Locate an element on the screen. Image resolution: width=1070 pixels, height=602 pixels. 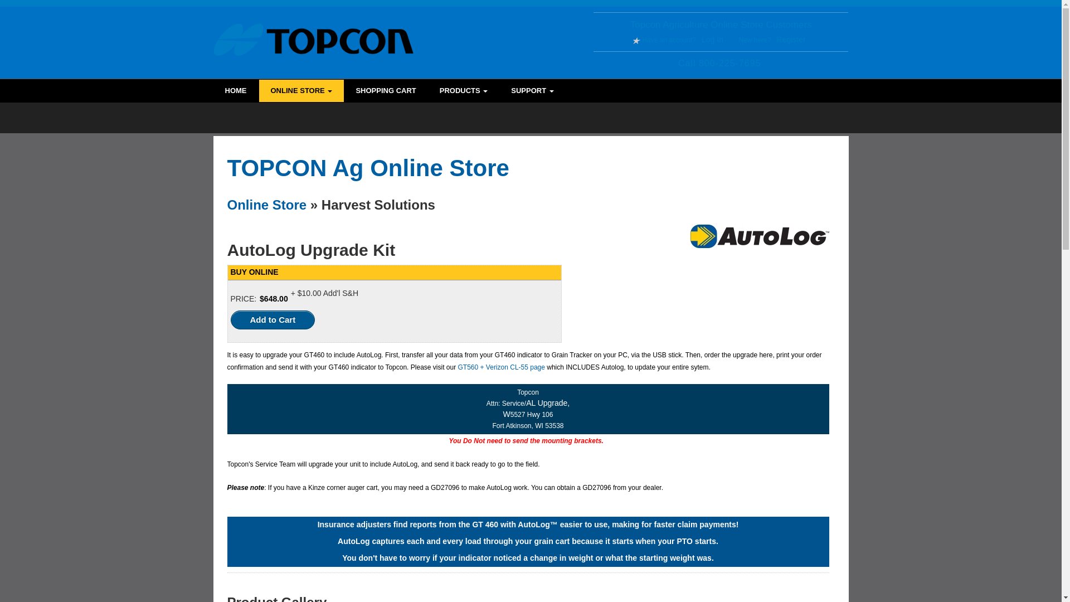
Add to Cart is located at coordinates (273, 320).